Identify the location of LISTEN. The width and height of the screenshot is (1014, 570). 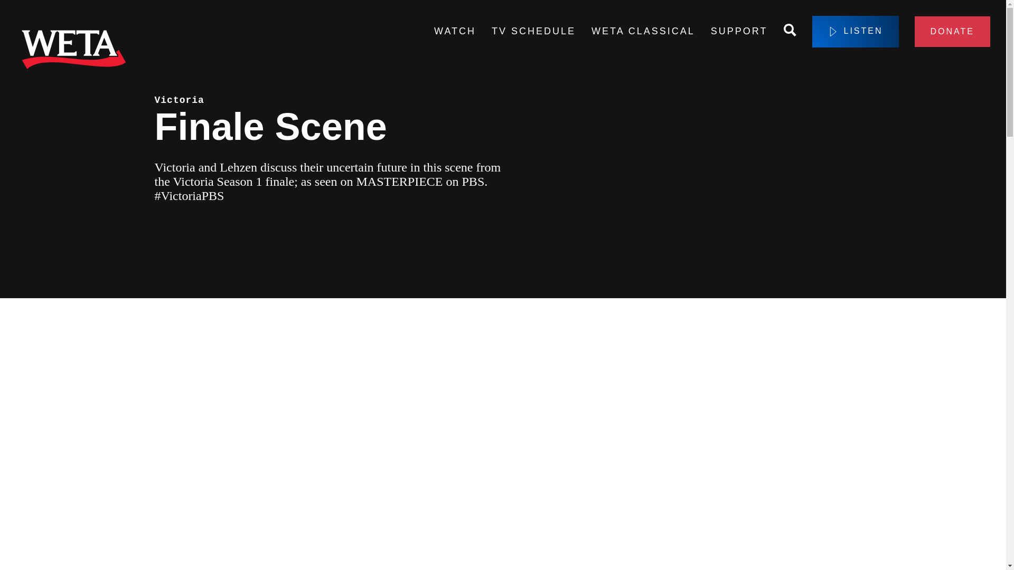
(855, 32).